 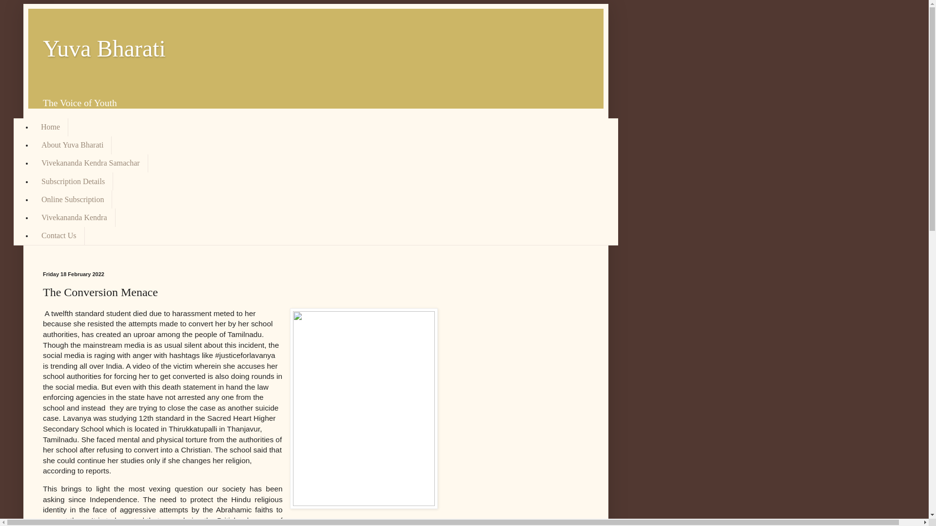 I want to click on Vivekananda Kendra Samachar, so click(x=90, y=164).